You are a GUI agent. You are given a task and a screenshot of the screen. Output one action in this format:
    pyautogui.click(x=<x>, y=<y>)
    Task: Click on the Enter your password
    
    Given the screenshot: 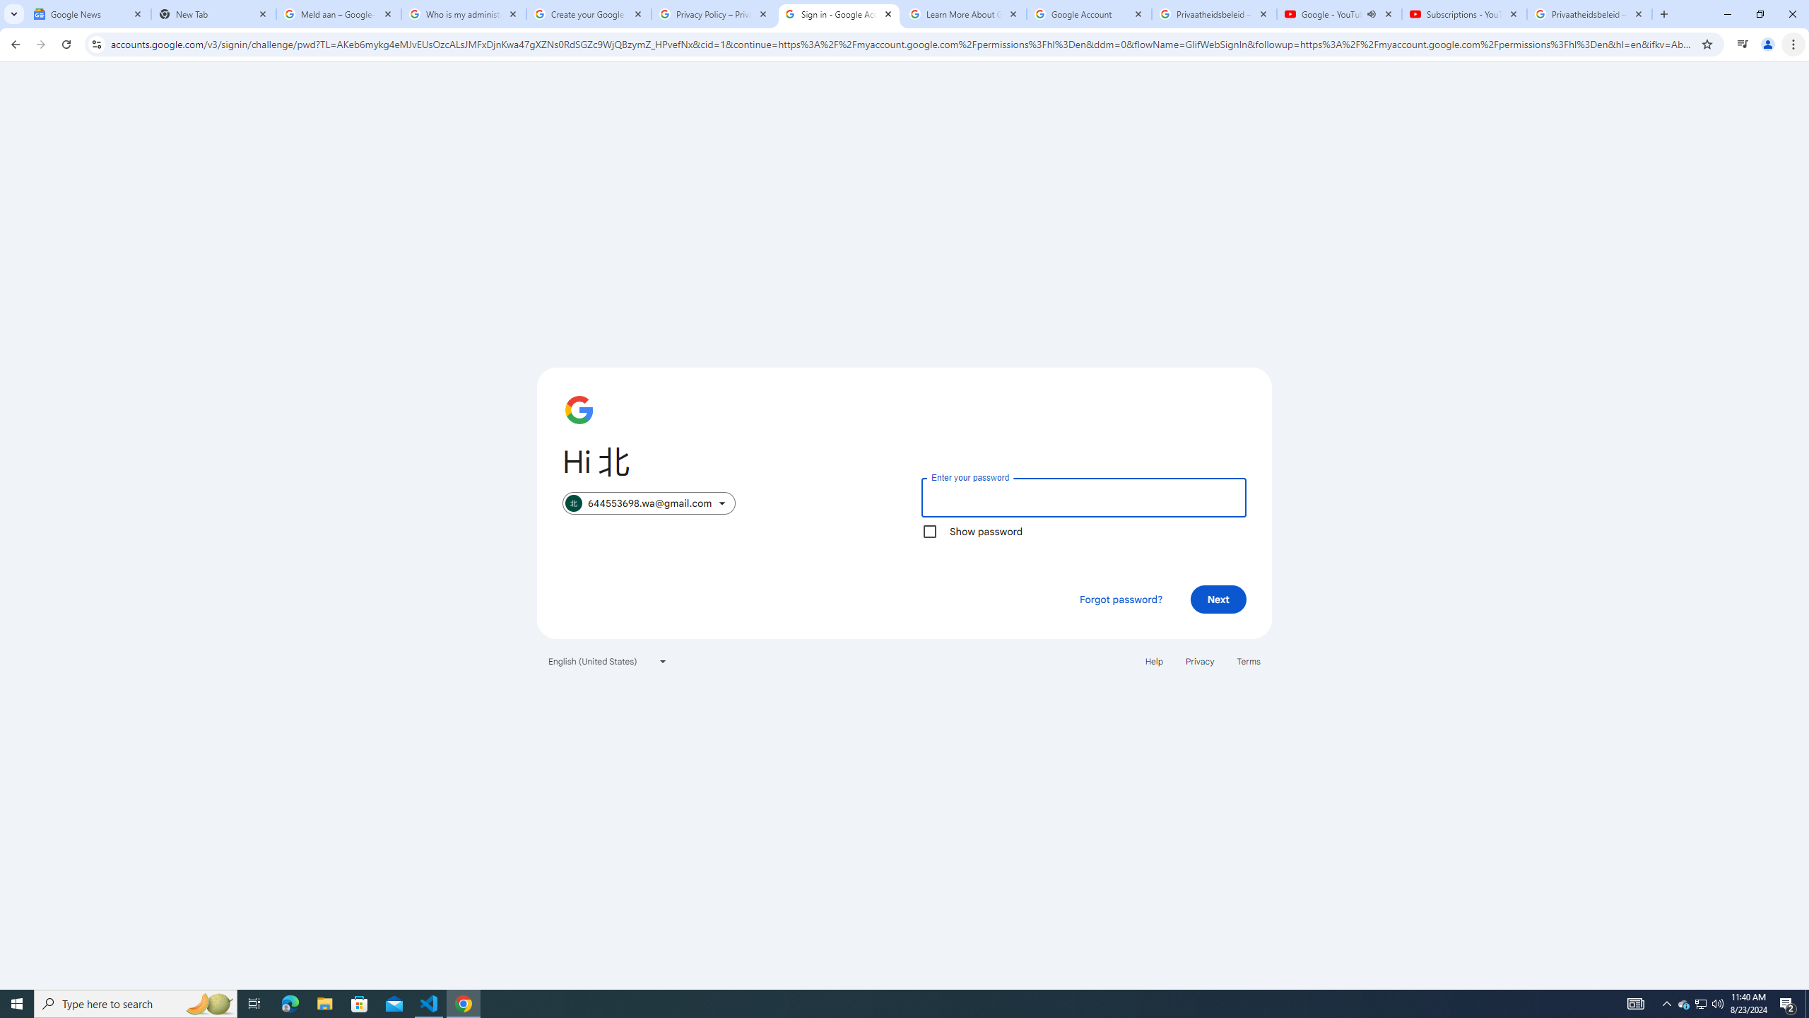 What is the action you would take?
    pyautogui.click(x=1083, y=497)
    